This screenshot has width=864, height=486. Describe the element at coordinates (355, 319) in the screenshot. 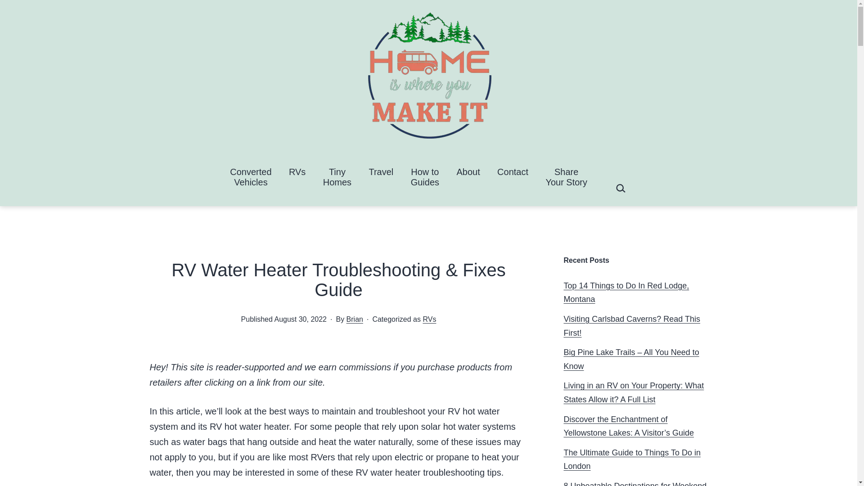

I see `Brian` at that location.